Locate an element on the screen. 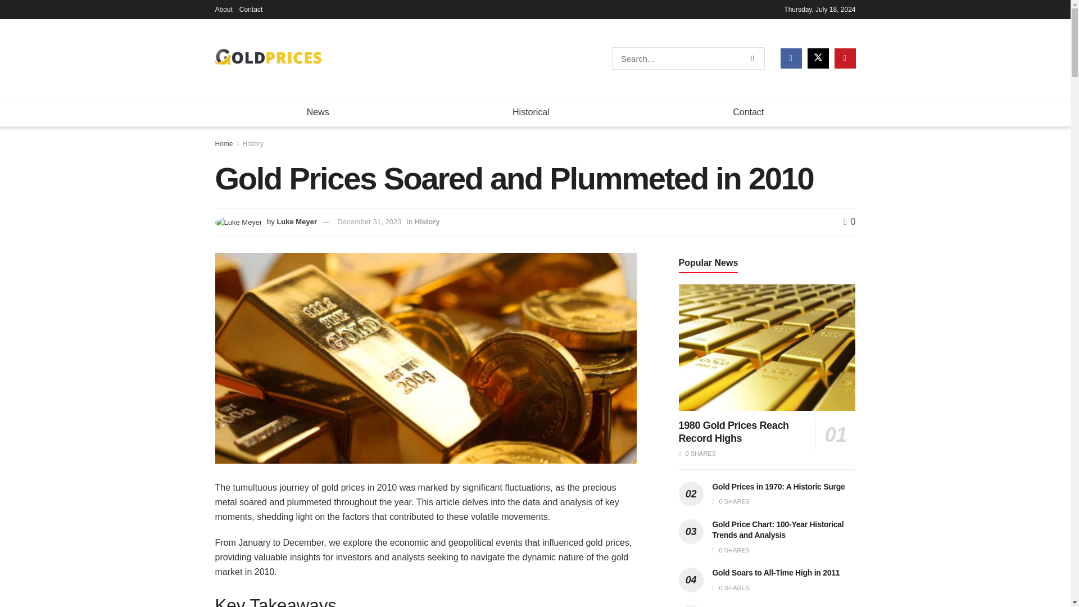 The height and width of the screenshot is (607, 1079). About is located at coordinates (223, 9).